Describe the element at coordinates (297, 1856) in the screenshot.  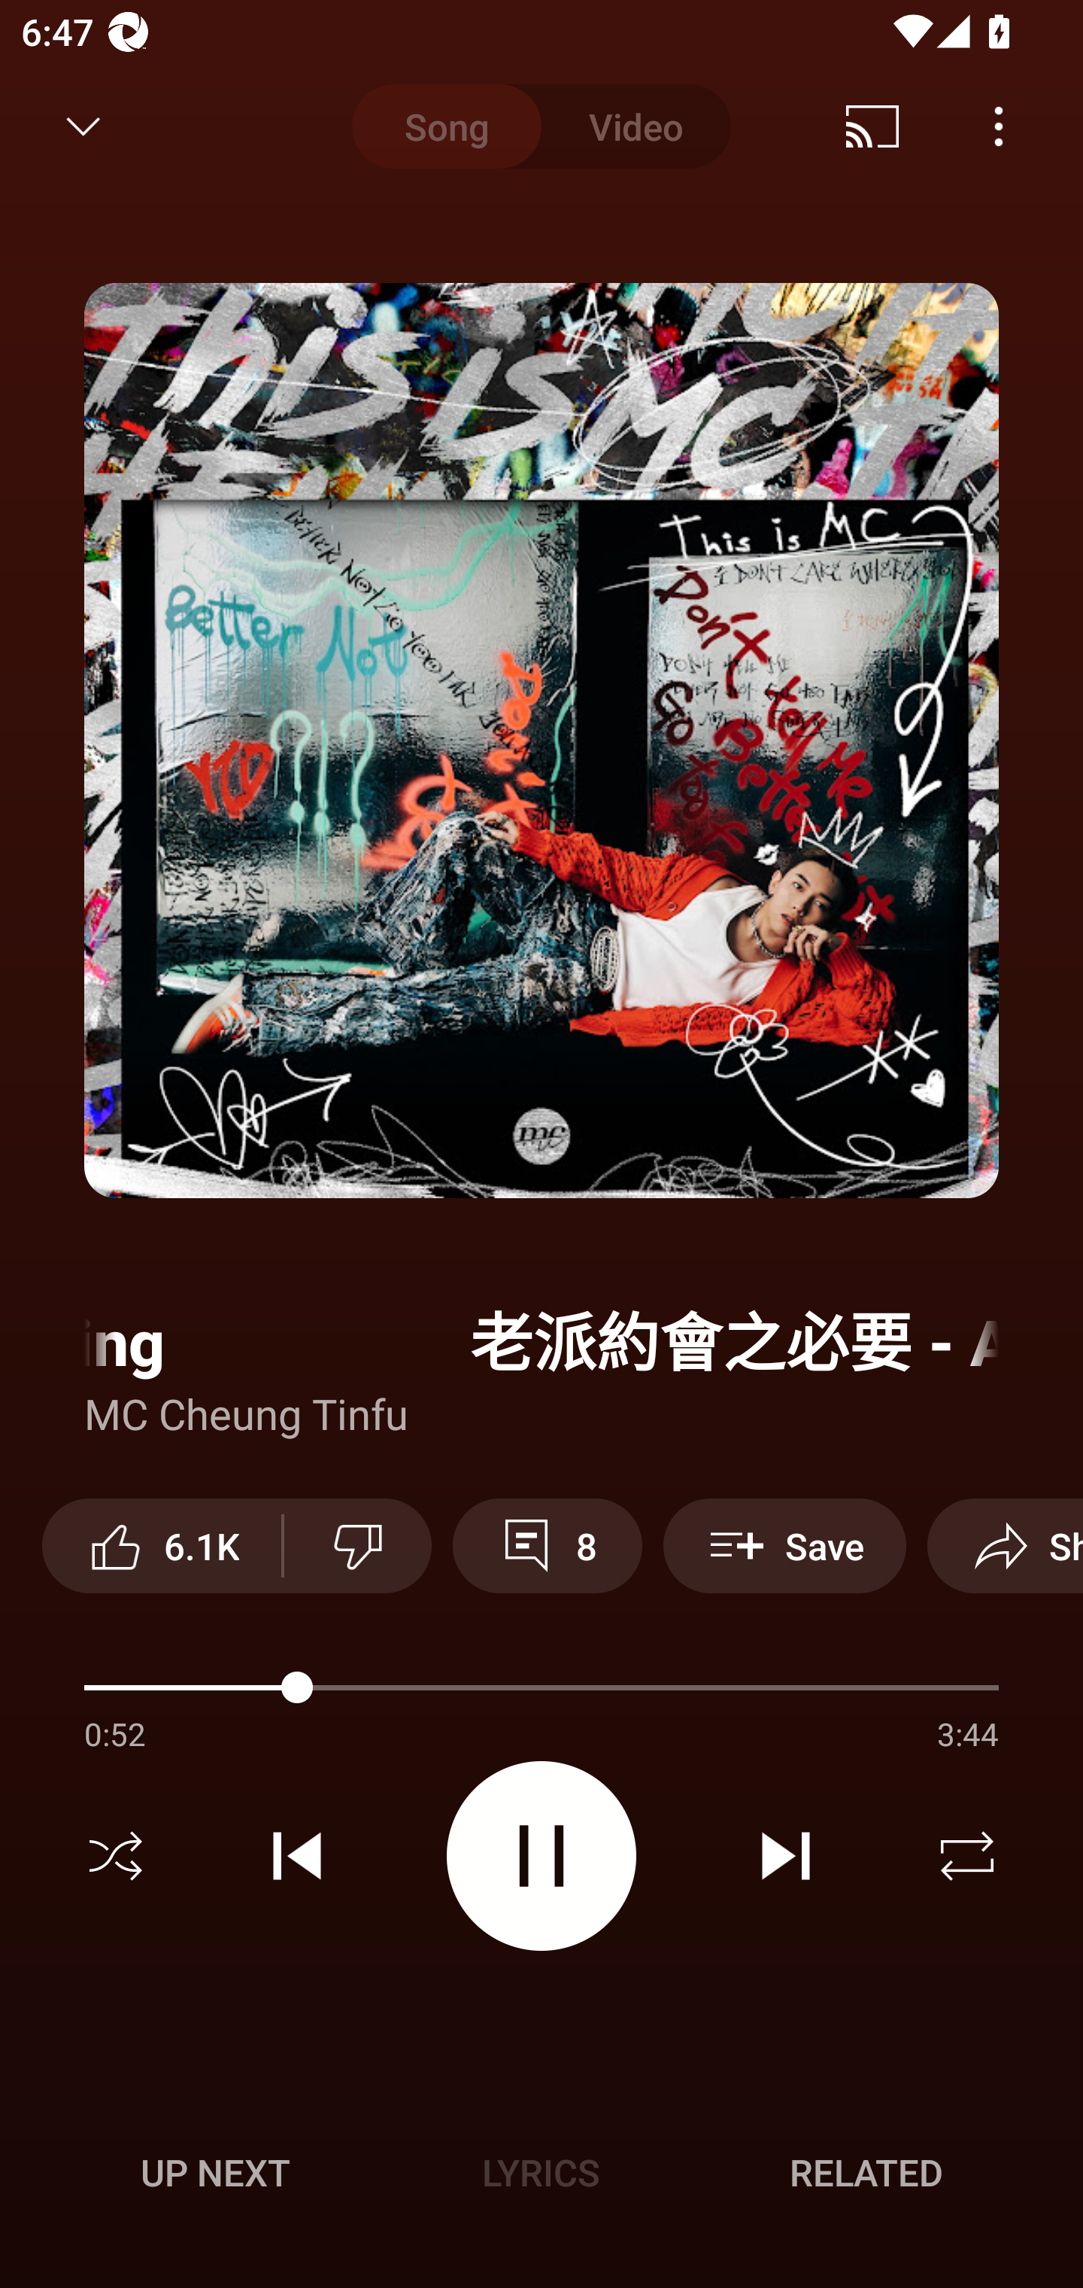
I see `Previous track` at that location.